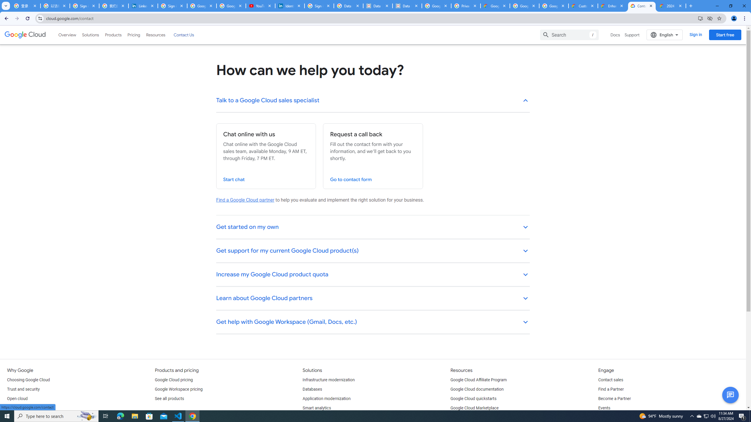 Image resolution: width=751 pixels, height=422 pixels. Describe the element at coordinates (554, 6) in the screenshot. I see `Google Workspace - Specific Terms` at that location.